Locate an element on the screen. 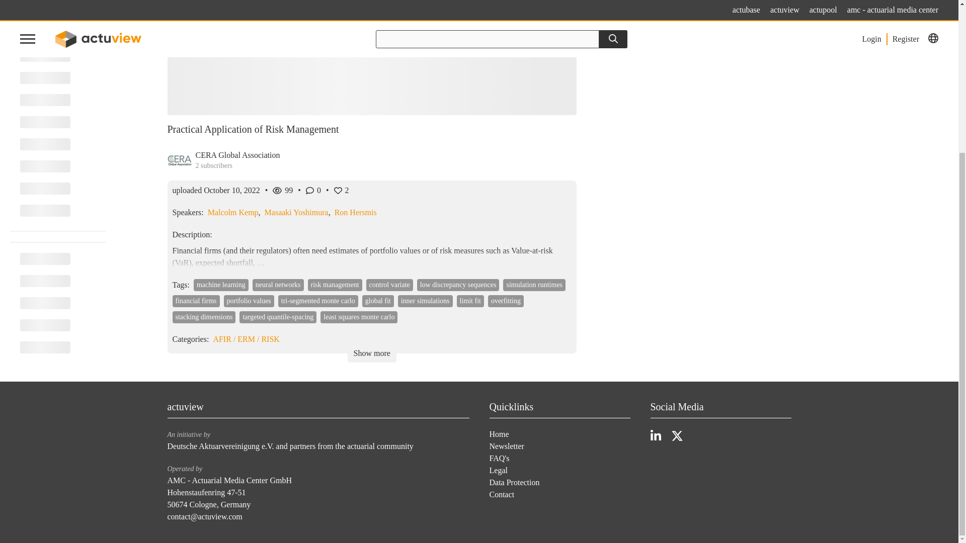 The height and width of the screenshot is (543, 966). Home is located at coordinates (499, 434).